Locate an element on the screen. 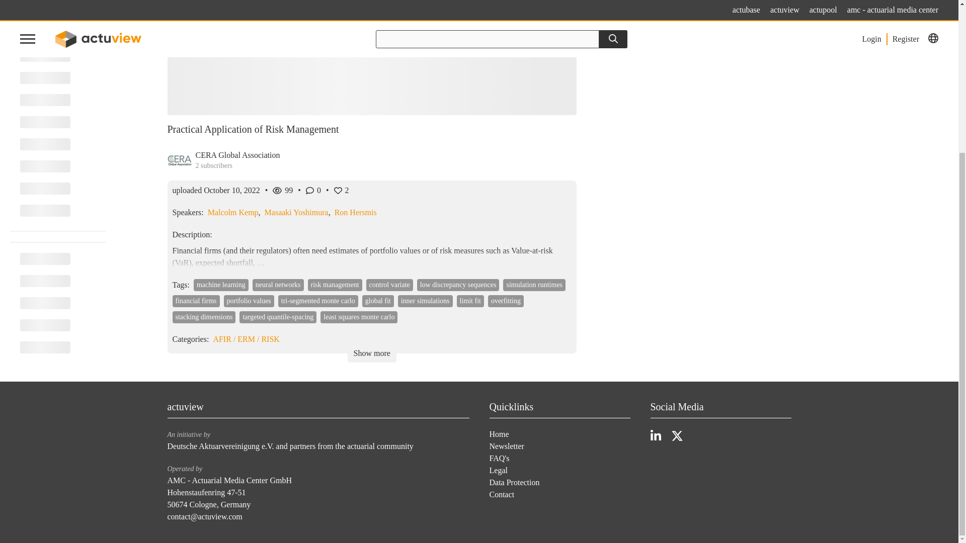 The height and width of the screenshot is (543, 966). Home is located at coordinates (499, 434).